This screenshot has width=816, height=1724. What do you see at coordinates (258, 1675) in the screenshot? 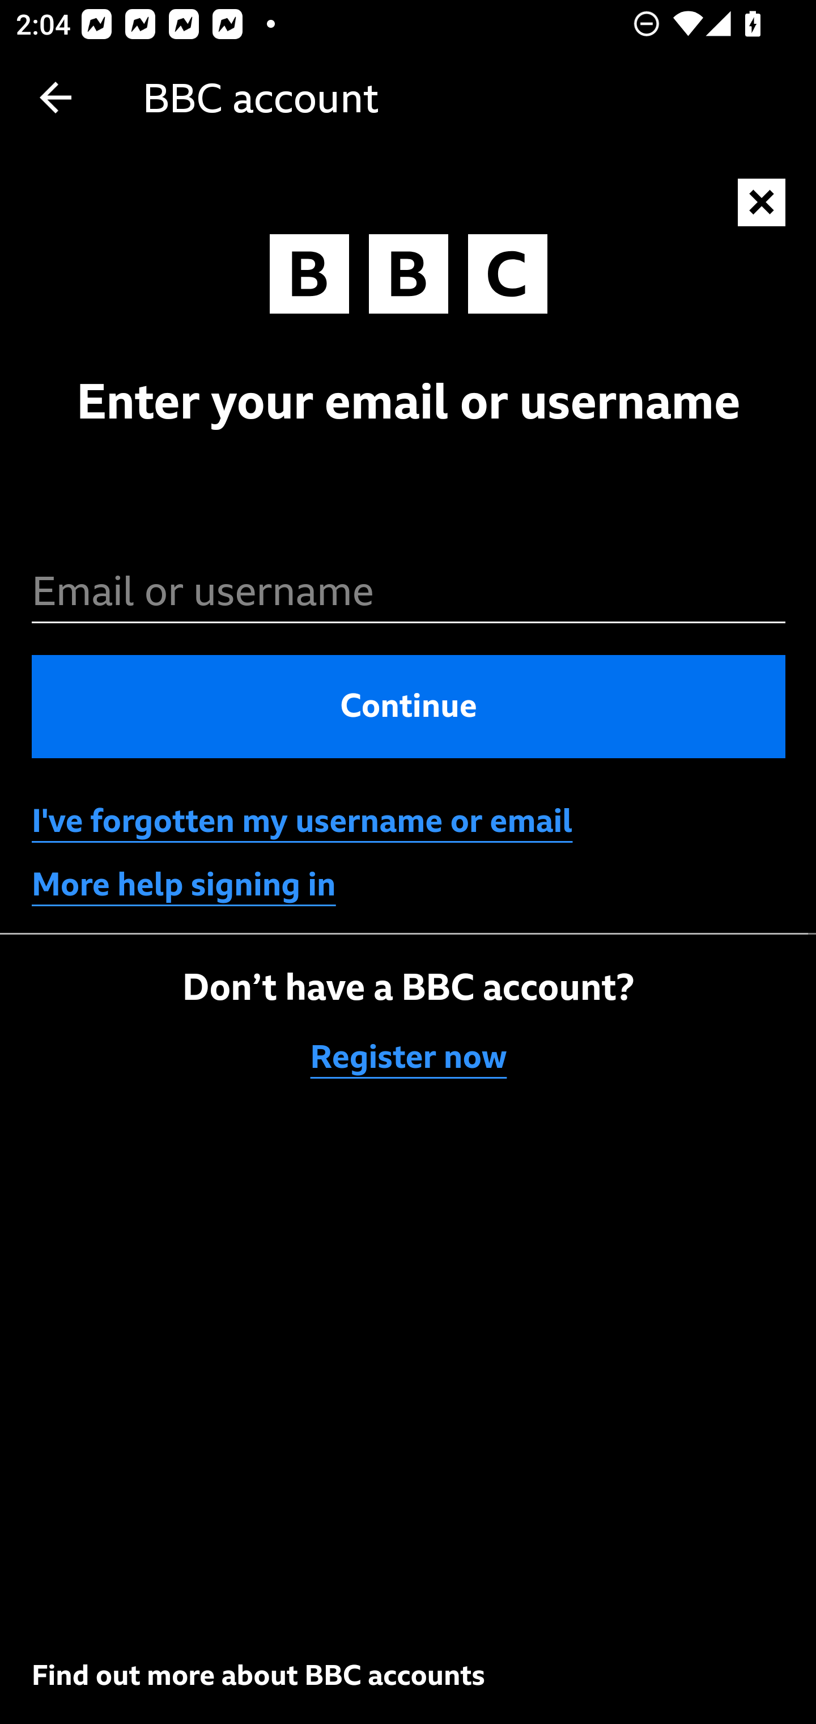
I see `Find out more about BBC accounts` at bounding box center [258, 1675].